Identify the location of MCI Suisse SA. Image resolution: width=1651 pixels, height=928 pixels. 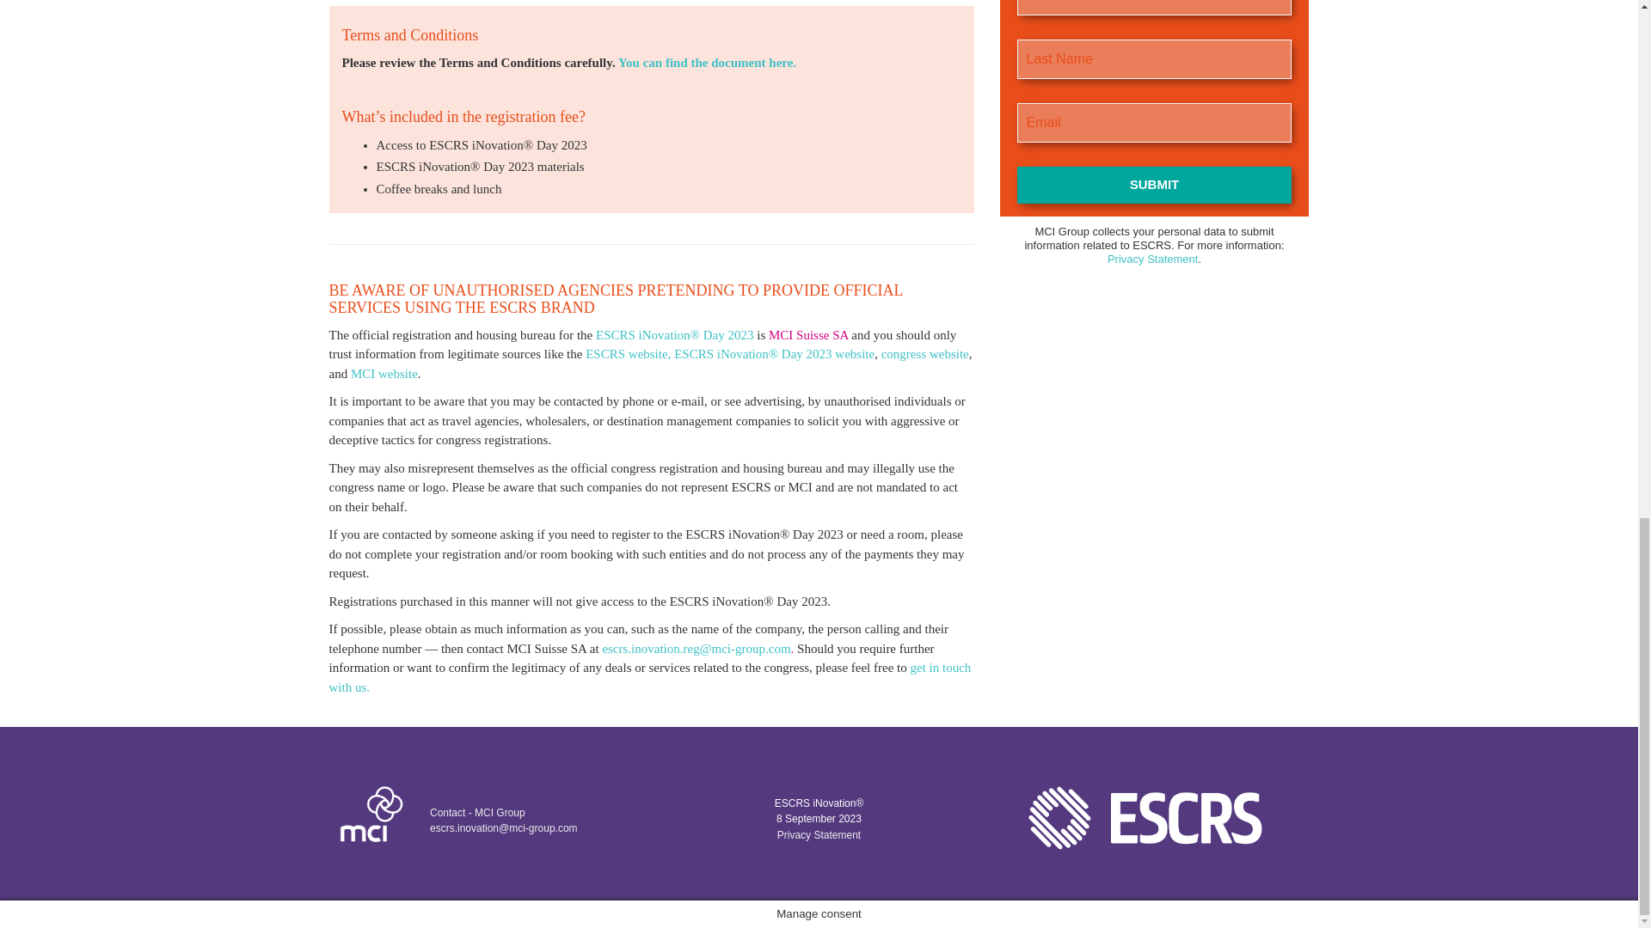
(808, 335).